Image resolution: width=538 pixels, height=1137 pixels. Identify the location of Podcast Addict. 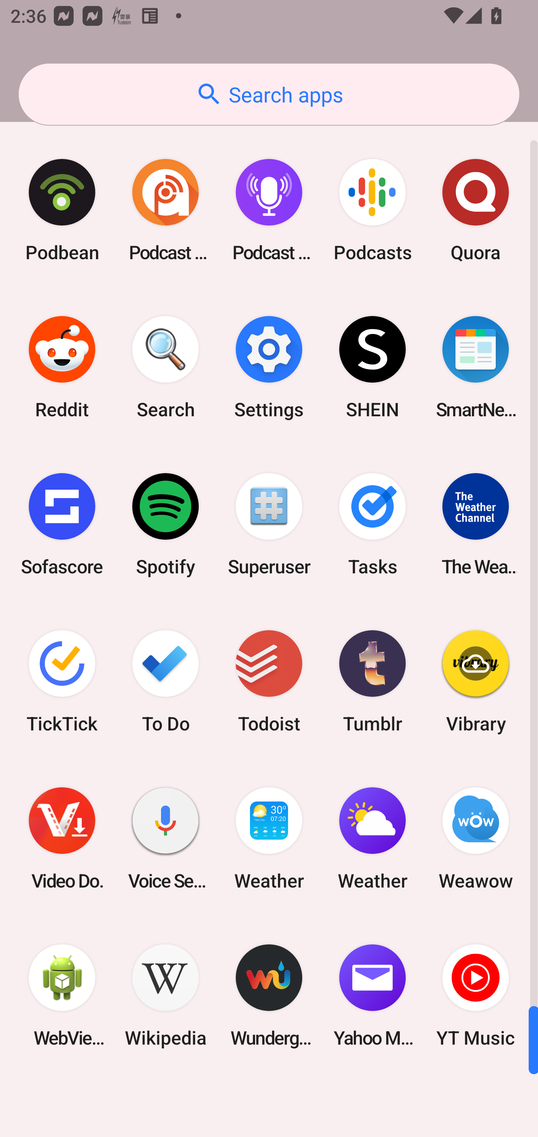
(166, 210).